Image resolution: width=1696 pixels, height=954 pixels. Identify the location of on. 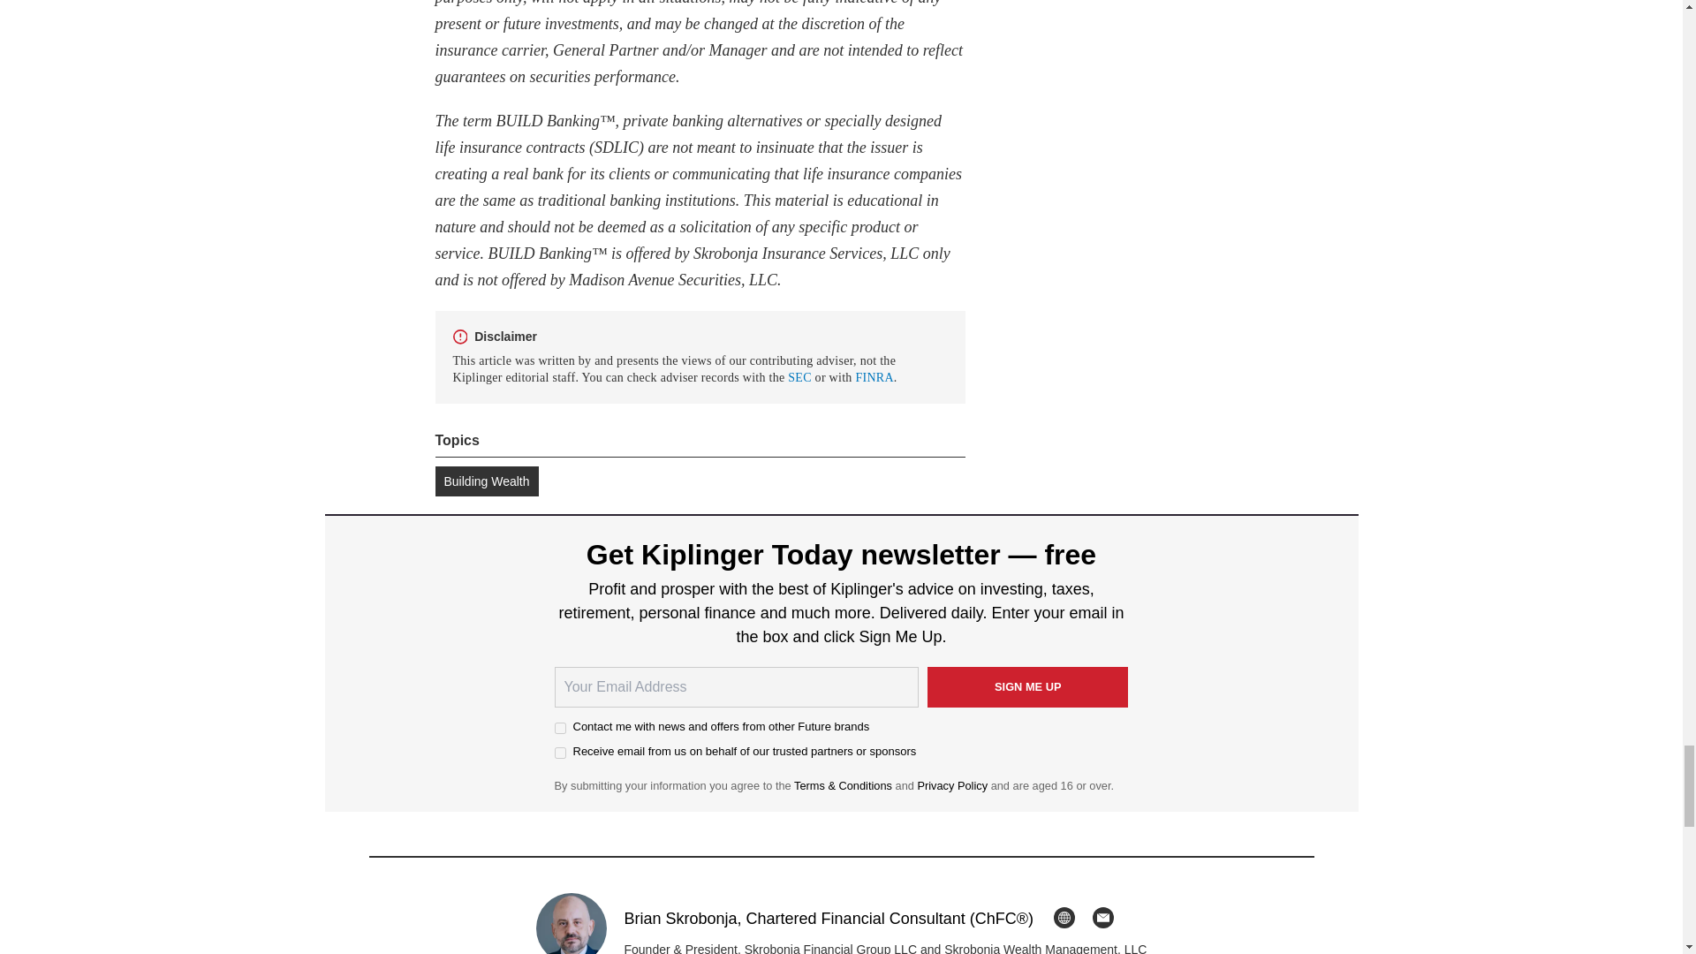
(560, 728).